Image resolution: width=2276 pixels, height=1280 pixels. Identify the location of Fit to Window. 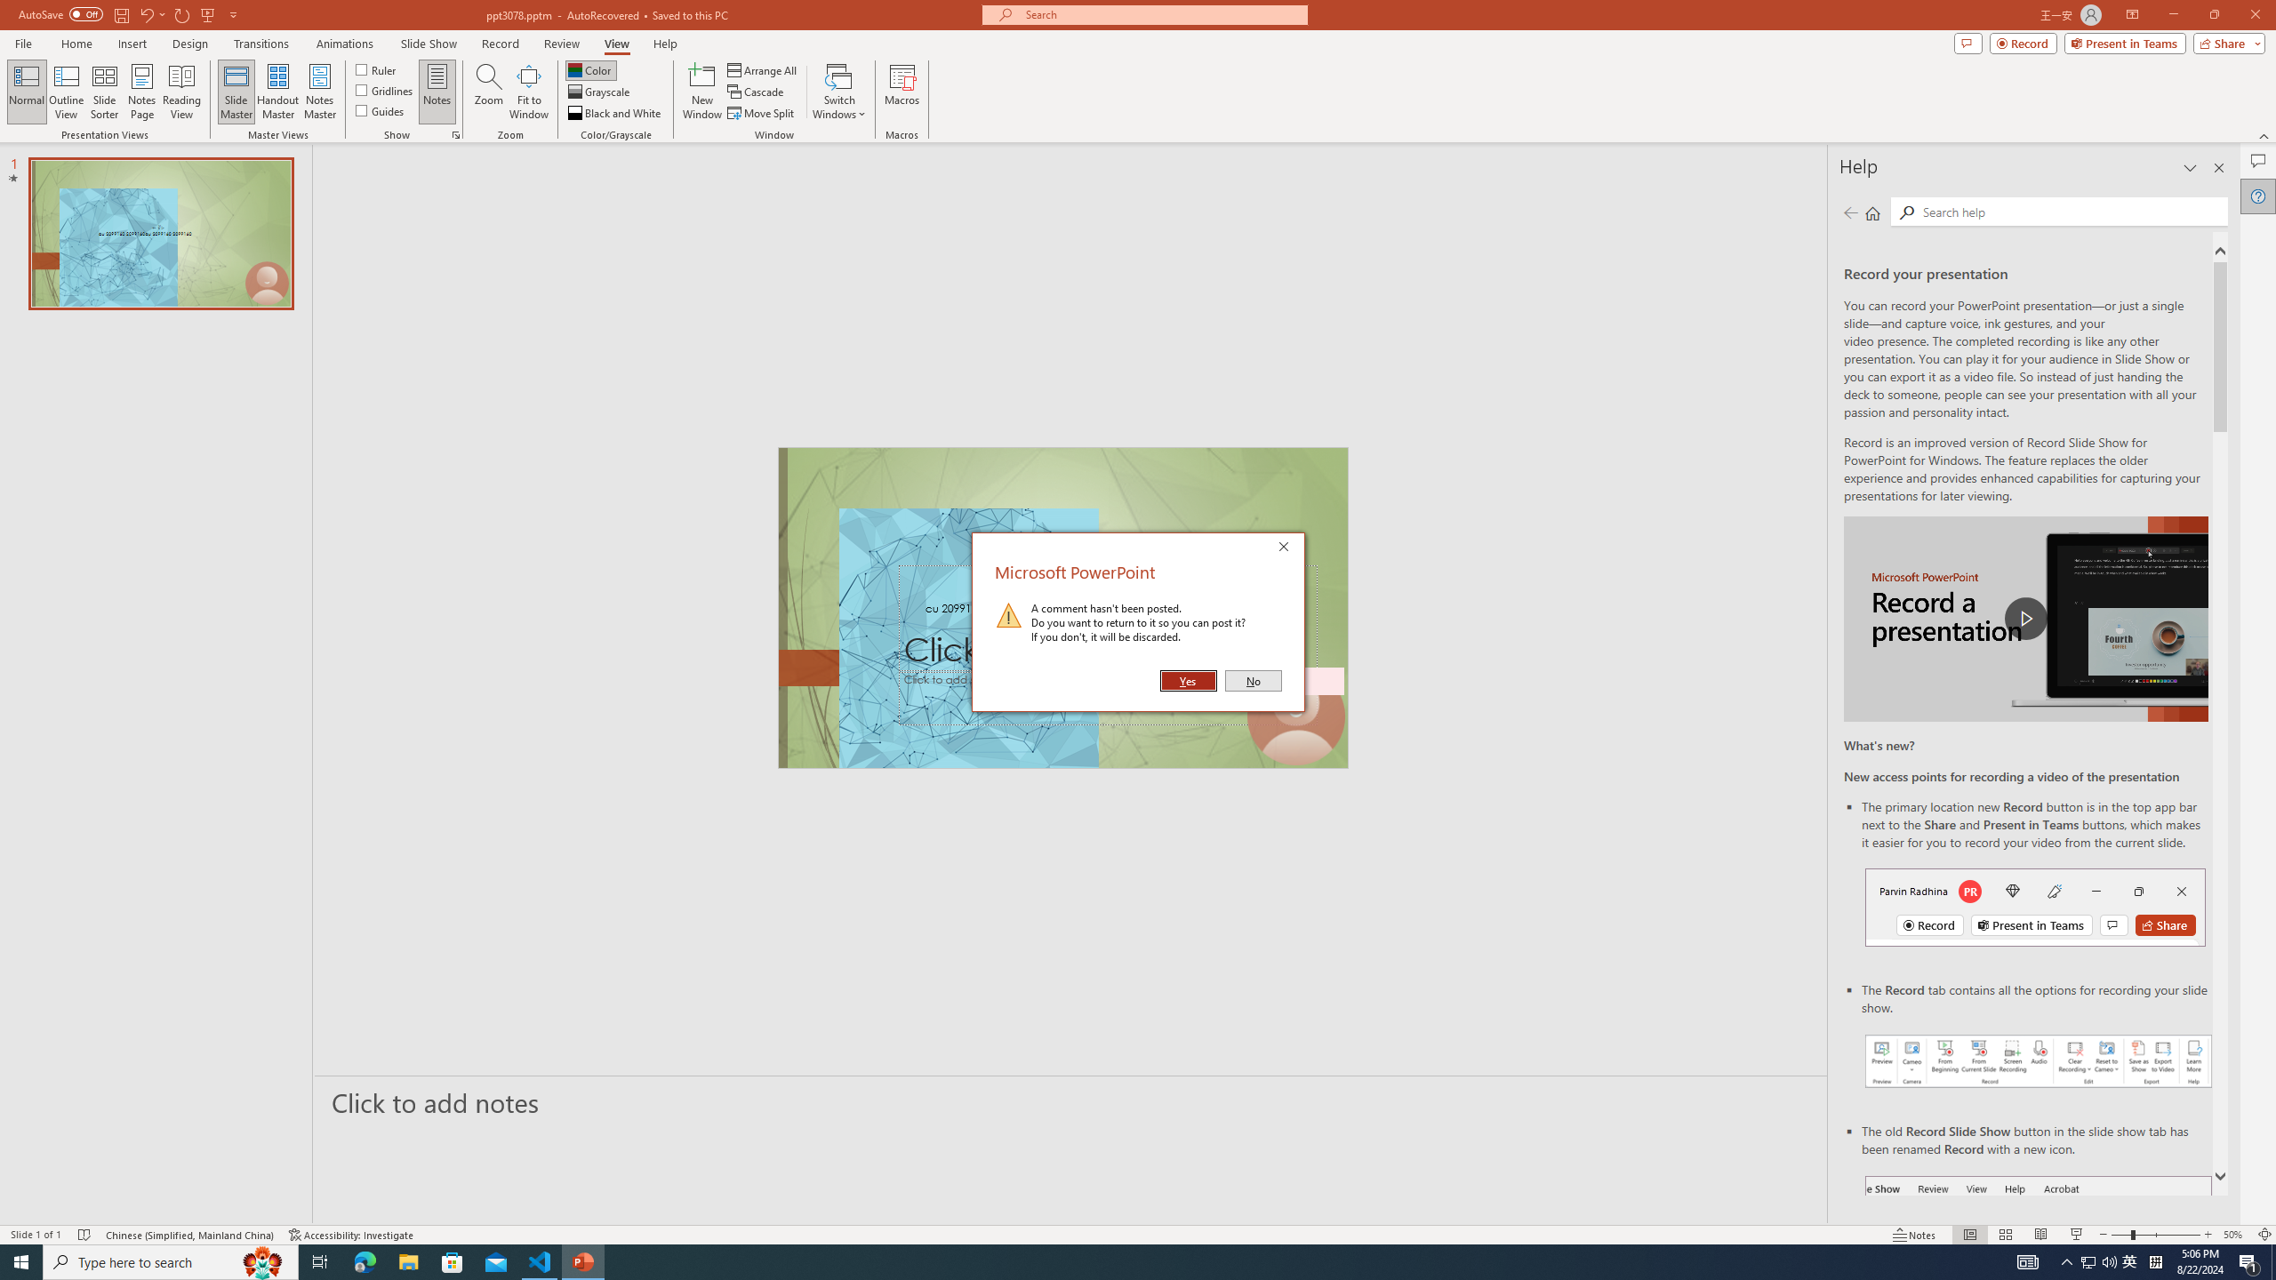
(528, 92).